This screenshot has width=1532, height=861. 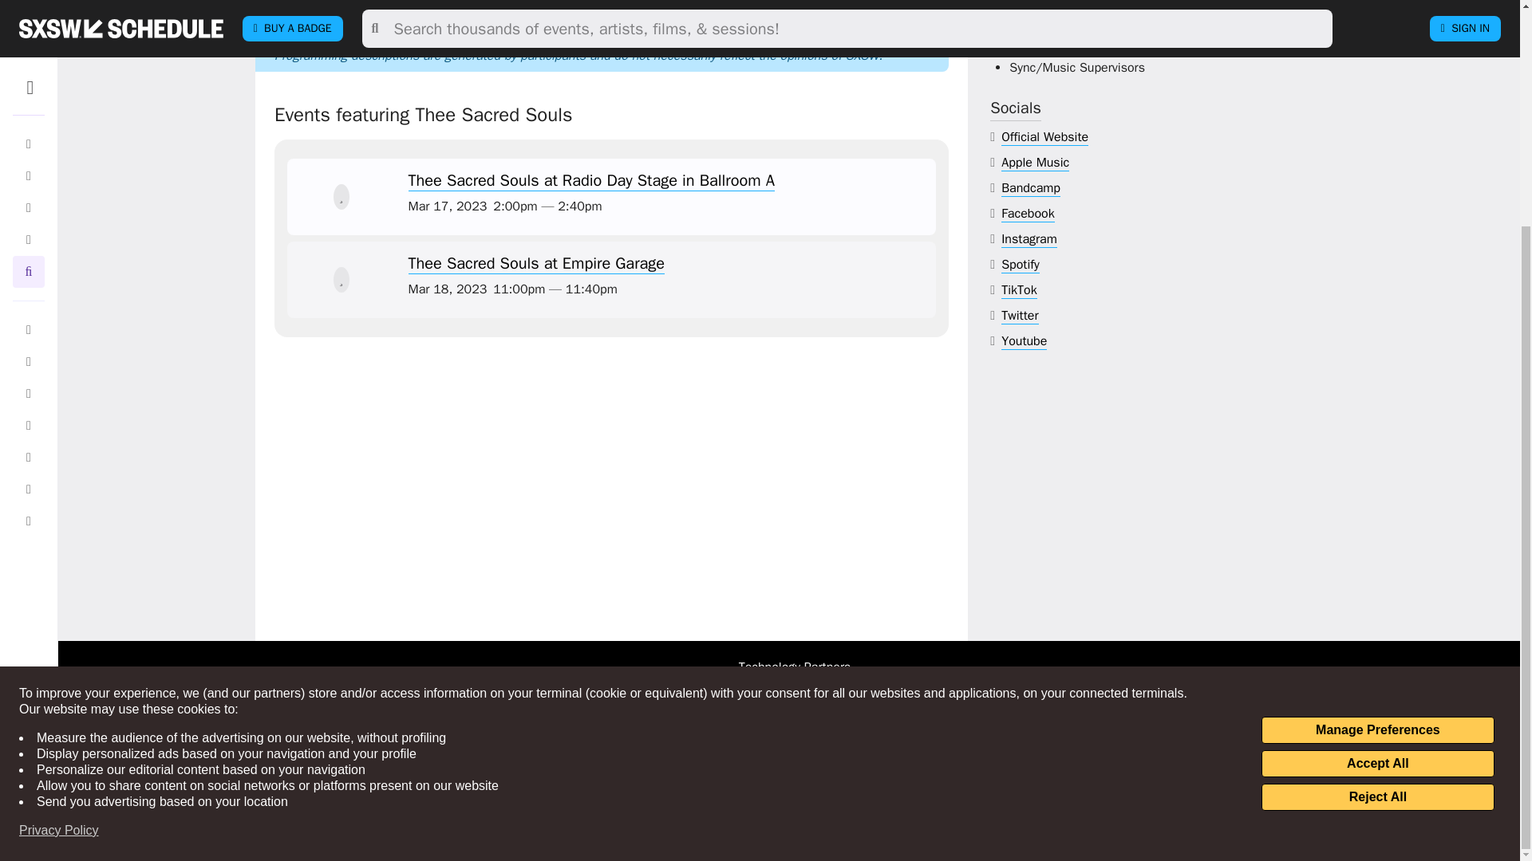 What do you see at coordinates (59, 534) in the screenshot?
I see `Privacy Policy` at bounding box center [59, 534].